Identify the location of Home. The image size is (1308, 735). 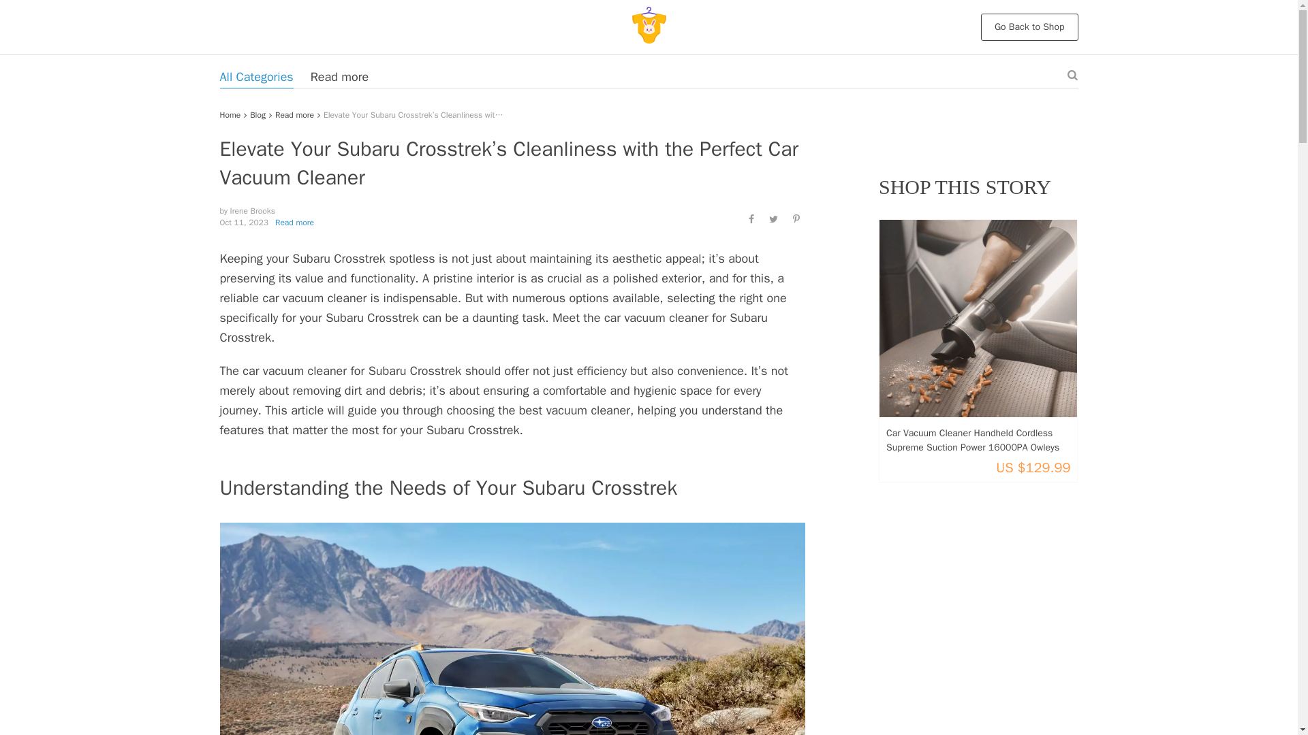
(230, 114).